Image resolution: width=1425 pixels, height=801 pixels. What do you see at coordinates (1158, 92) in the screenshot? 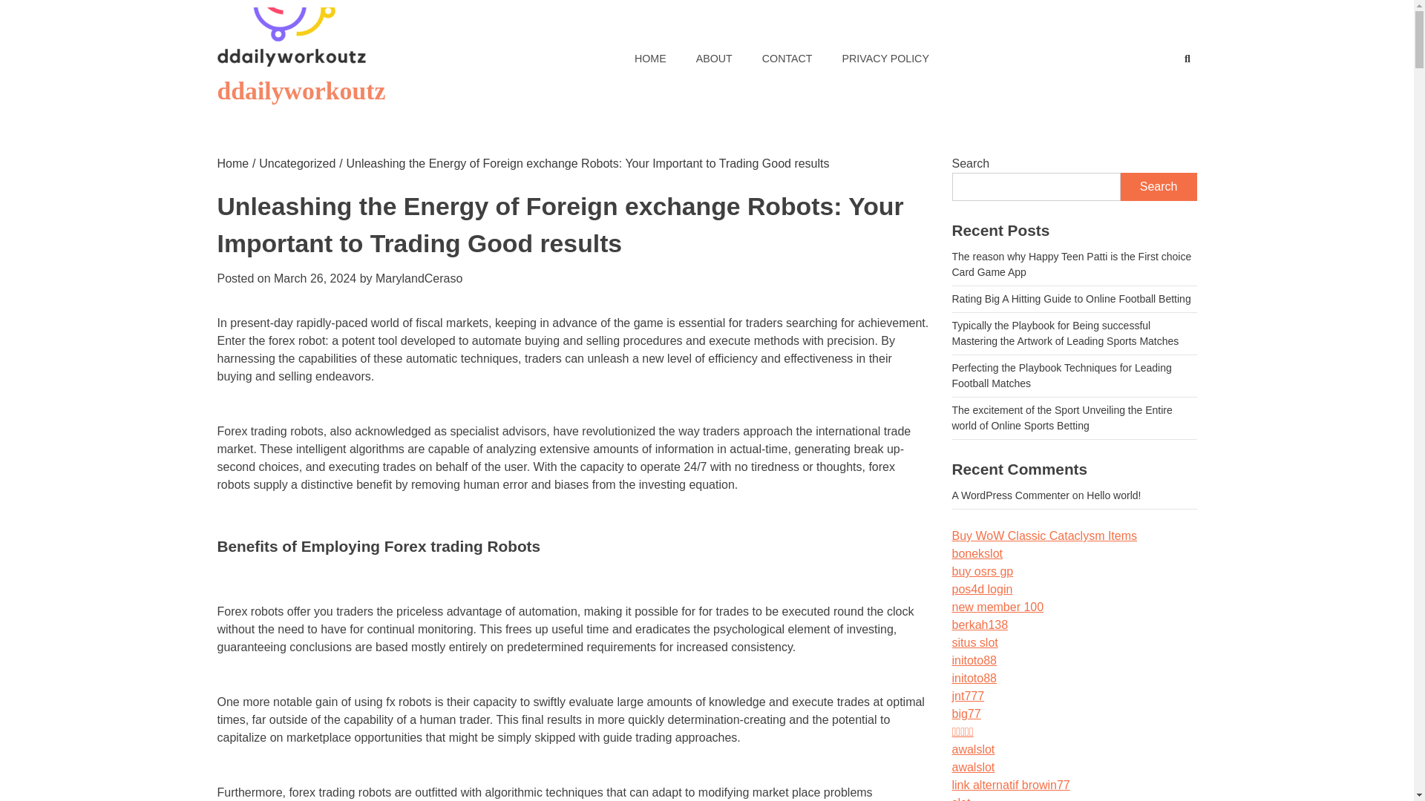
I see `Search` at bounding box center [1158, 92].